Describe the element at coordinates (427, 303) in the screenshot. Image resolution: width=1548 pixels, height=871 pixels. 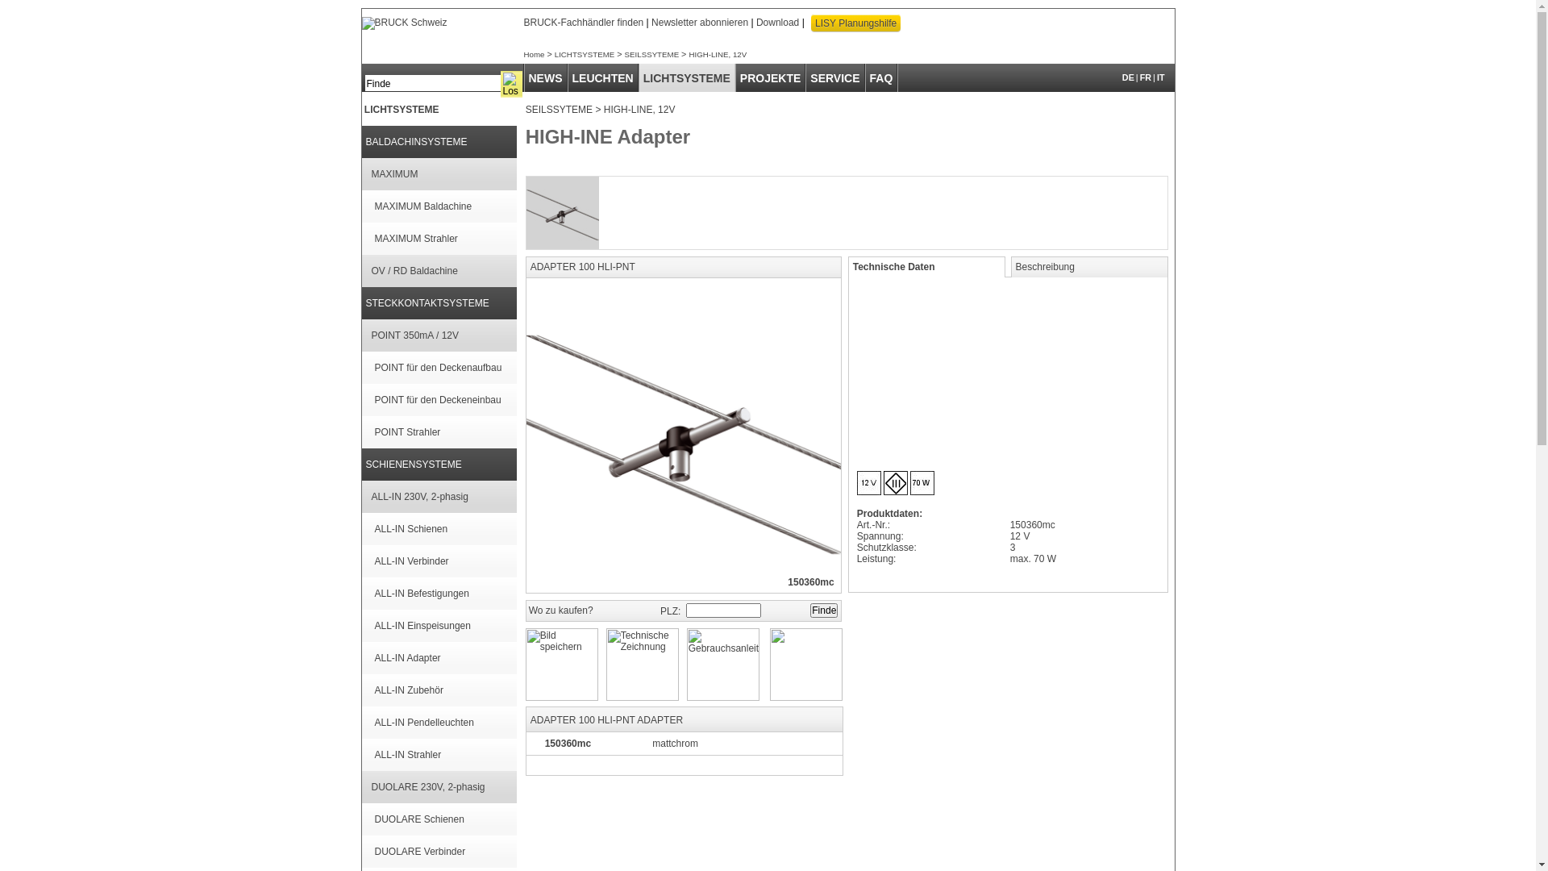
I see `STECKKONTAKTSYSTEME` at that location.